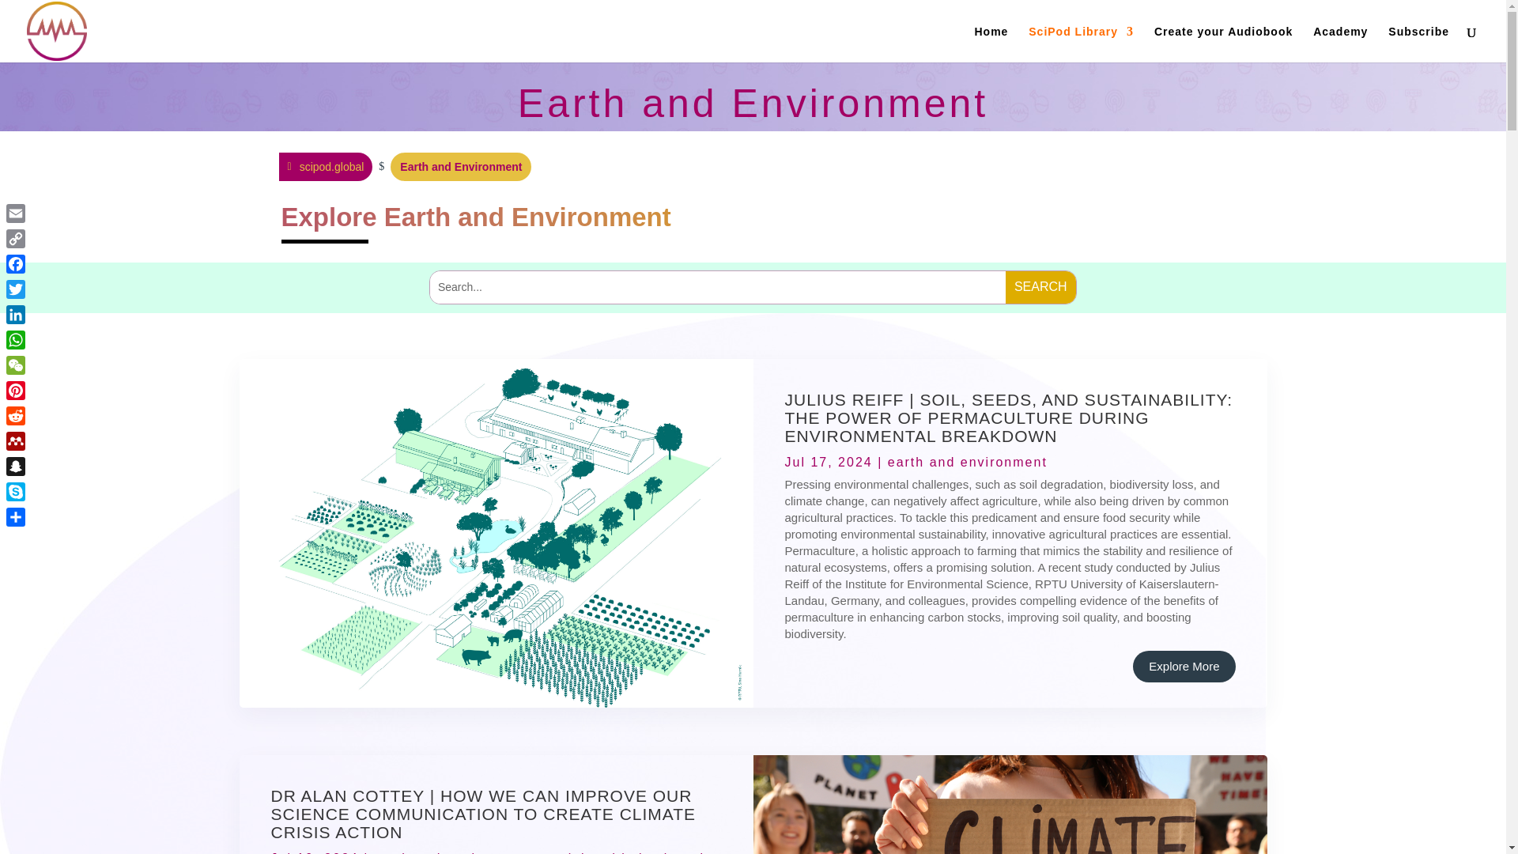  What do you see at coordinates (968, 462) in the screenshot?
I see `earth and environment` at bounding box center [968, 462].